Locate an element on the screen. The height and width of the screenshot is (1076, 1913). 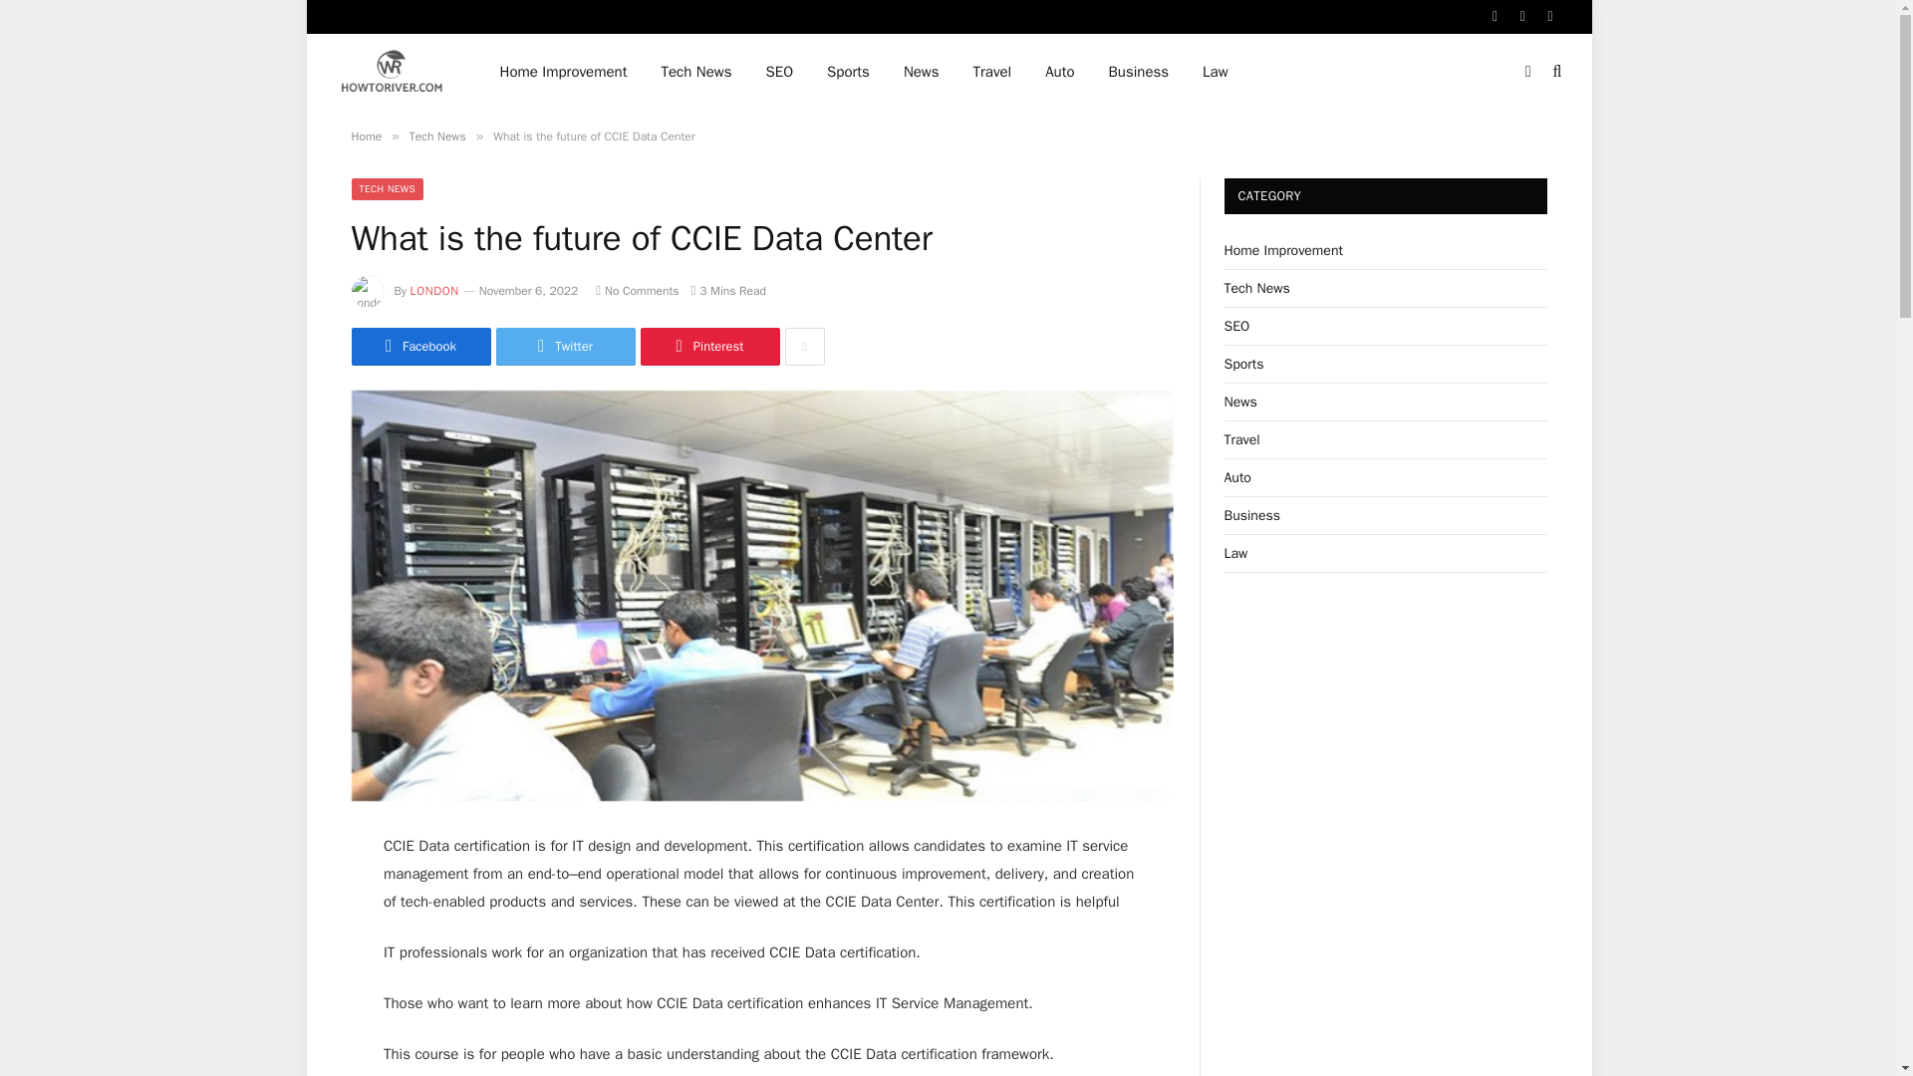
Howtoriver.com is located at coordinates (392, 72).